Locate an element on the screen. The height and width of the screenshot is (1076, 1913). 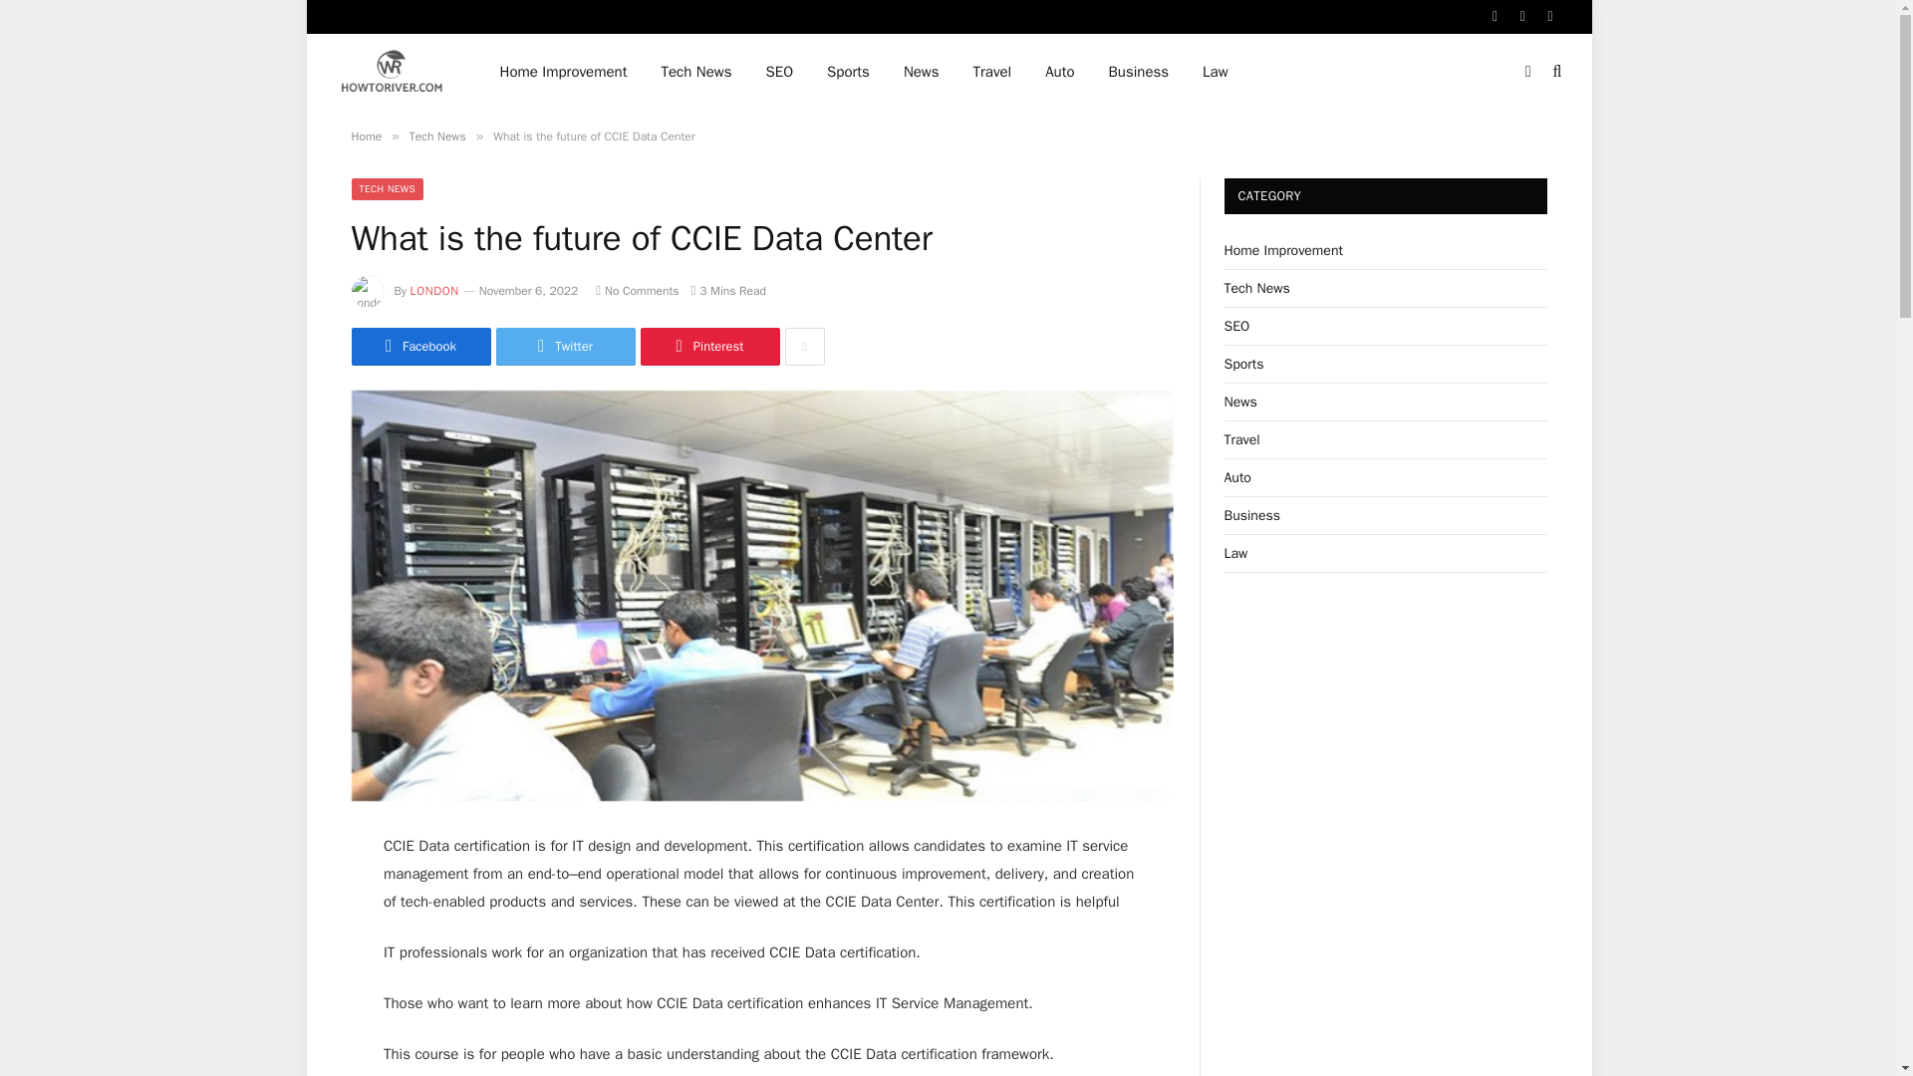
Howtoriver.com is located at coordinates (392, 72).